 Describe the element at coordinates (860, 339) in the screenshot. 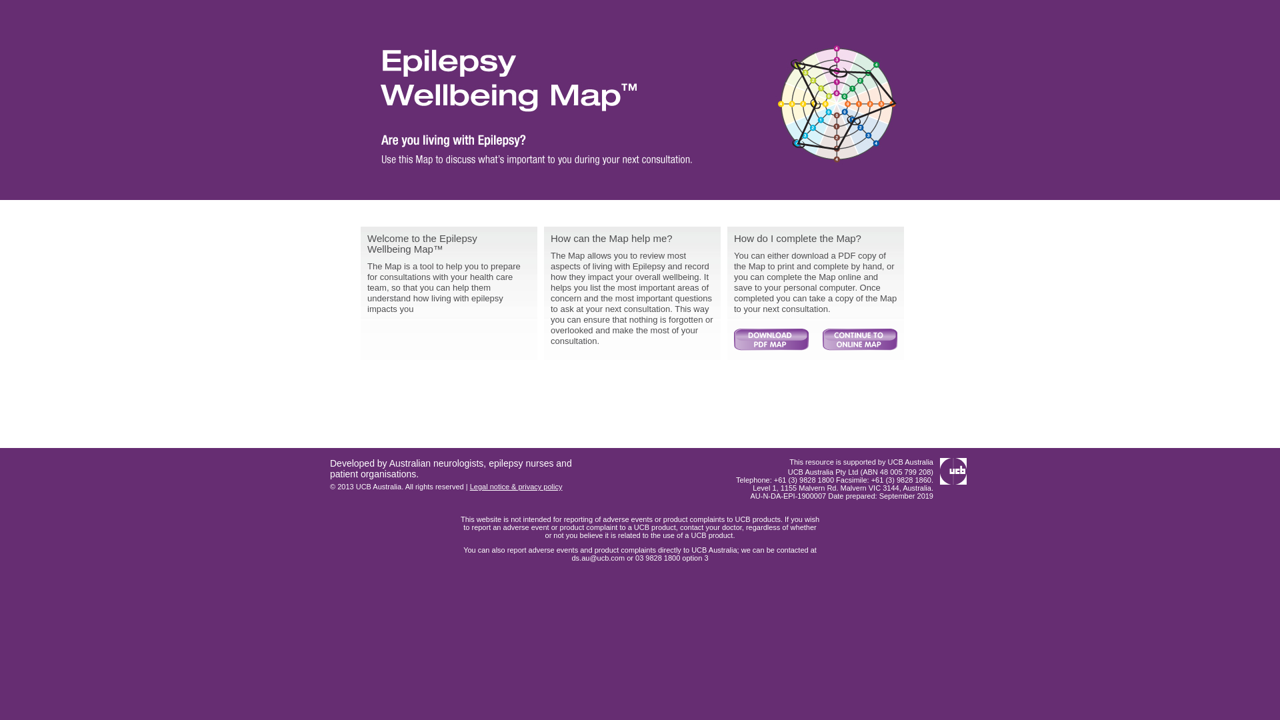

I see `Continue` at that location.